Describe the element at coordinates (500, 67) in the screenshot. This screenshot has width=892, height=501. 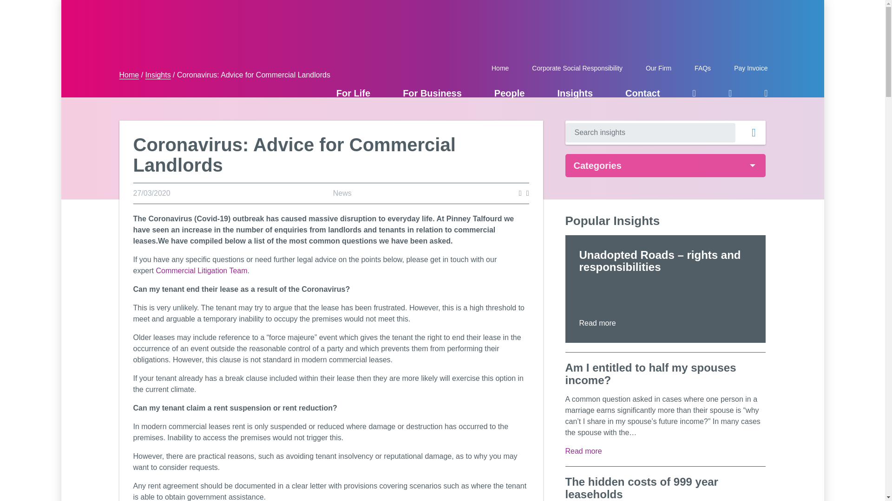
I see `Home` at that location.